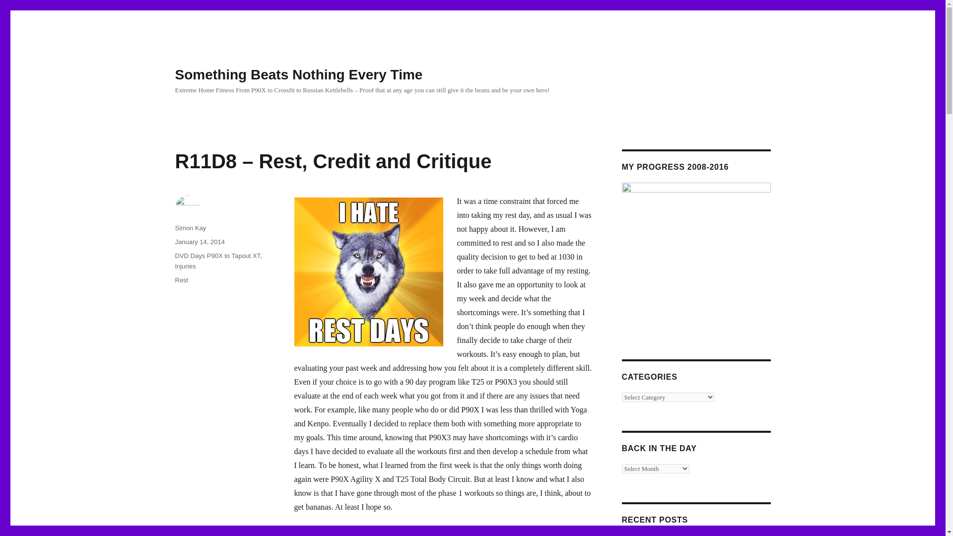 This screenshot has height=536, width=953. What do you see at coordinates (181, 280) in the screenshot?
I see `Rest` at bounding box center [181, 280].